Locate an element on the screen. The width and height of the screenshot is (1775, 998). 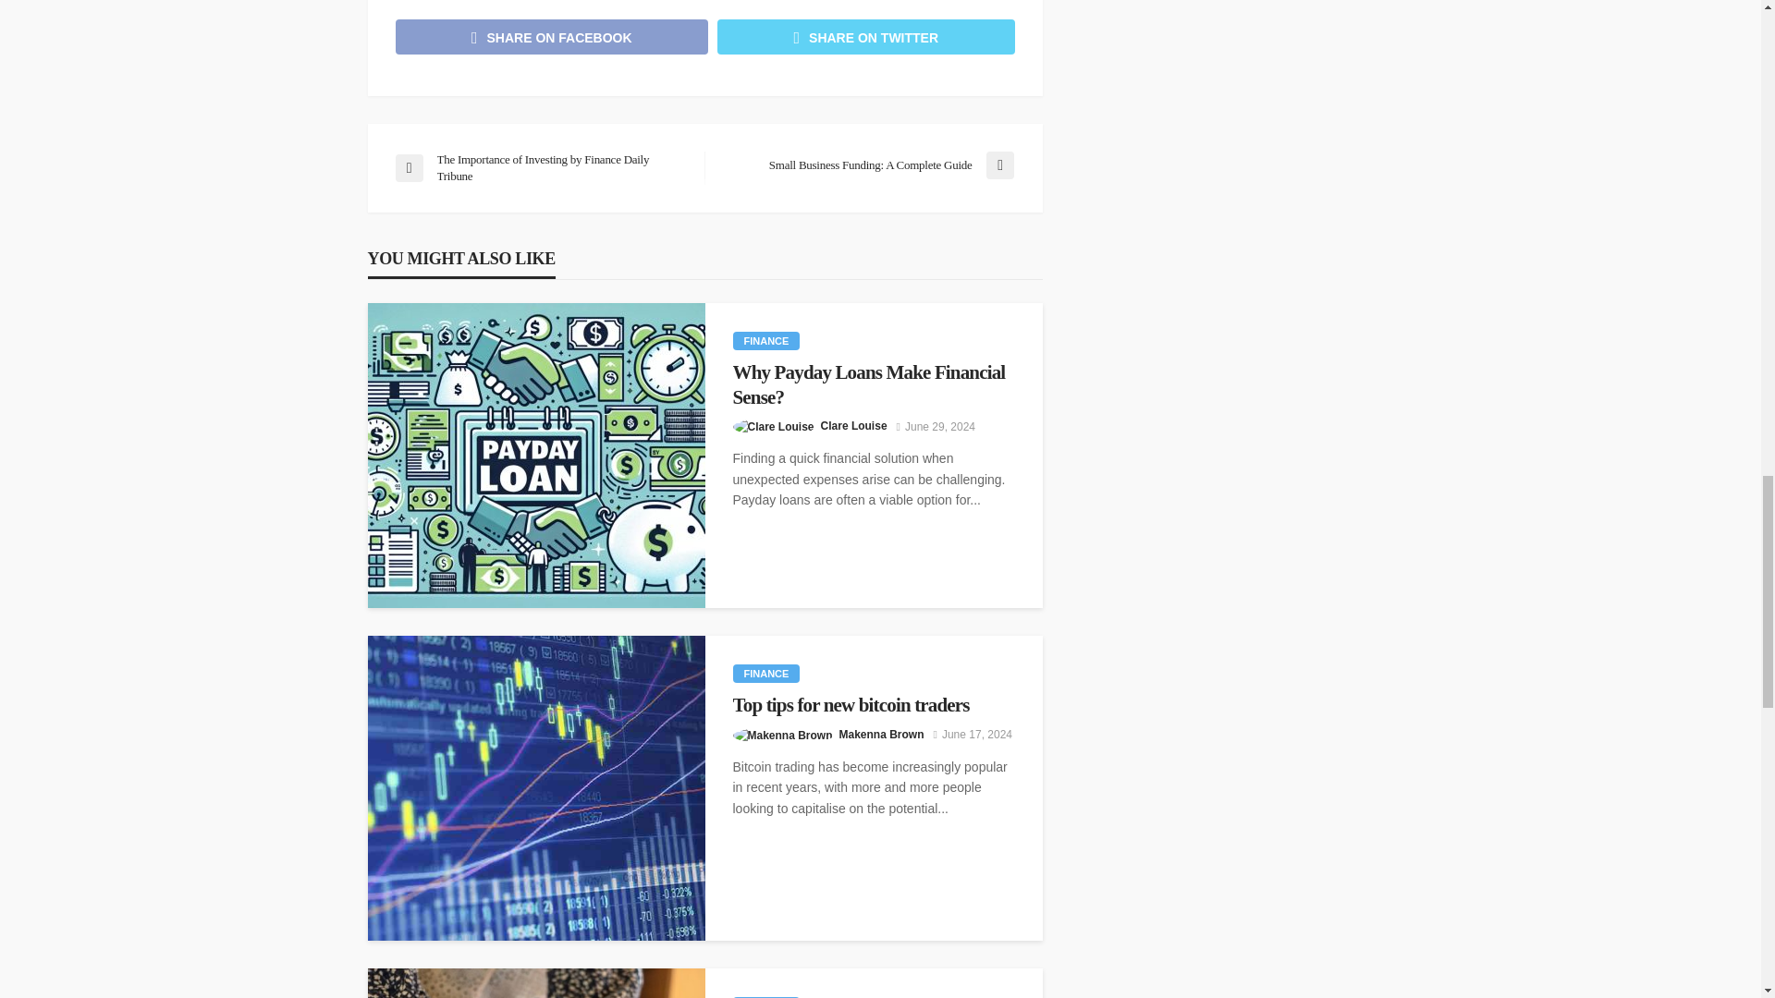
Finance is located at coordinates (765, 997).